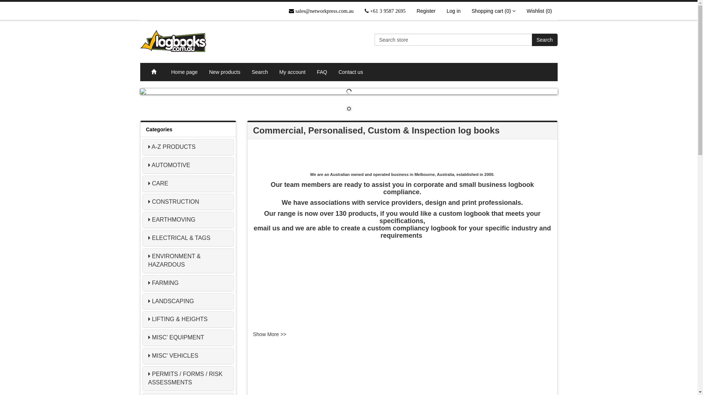 This screenshot has height=395, width=703. Describe the element at coordinates (176, 202) in the screenshot. I see `CONSTRUCTION` at that location.